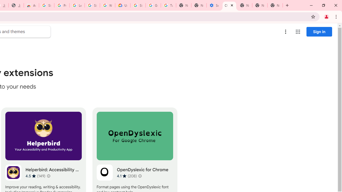 The image size is (342, 192). What do you see at coordinates (107, 5) in the screenshot?
I see `Who are Google's partners? - Privacy and conditions - Google` at bounding box center [107, 5].